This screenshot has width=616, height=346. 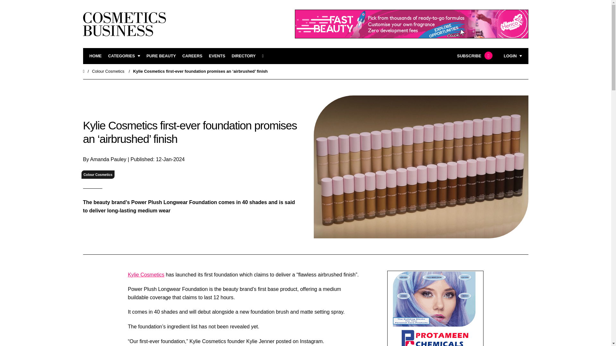 What do you see at coordinates (265, 56) in the screenshot?
I see `SEARCH` at bounding box center [265, 56].